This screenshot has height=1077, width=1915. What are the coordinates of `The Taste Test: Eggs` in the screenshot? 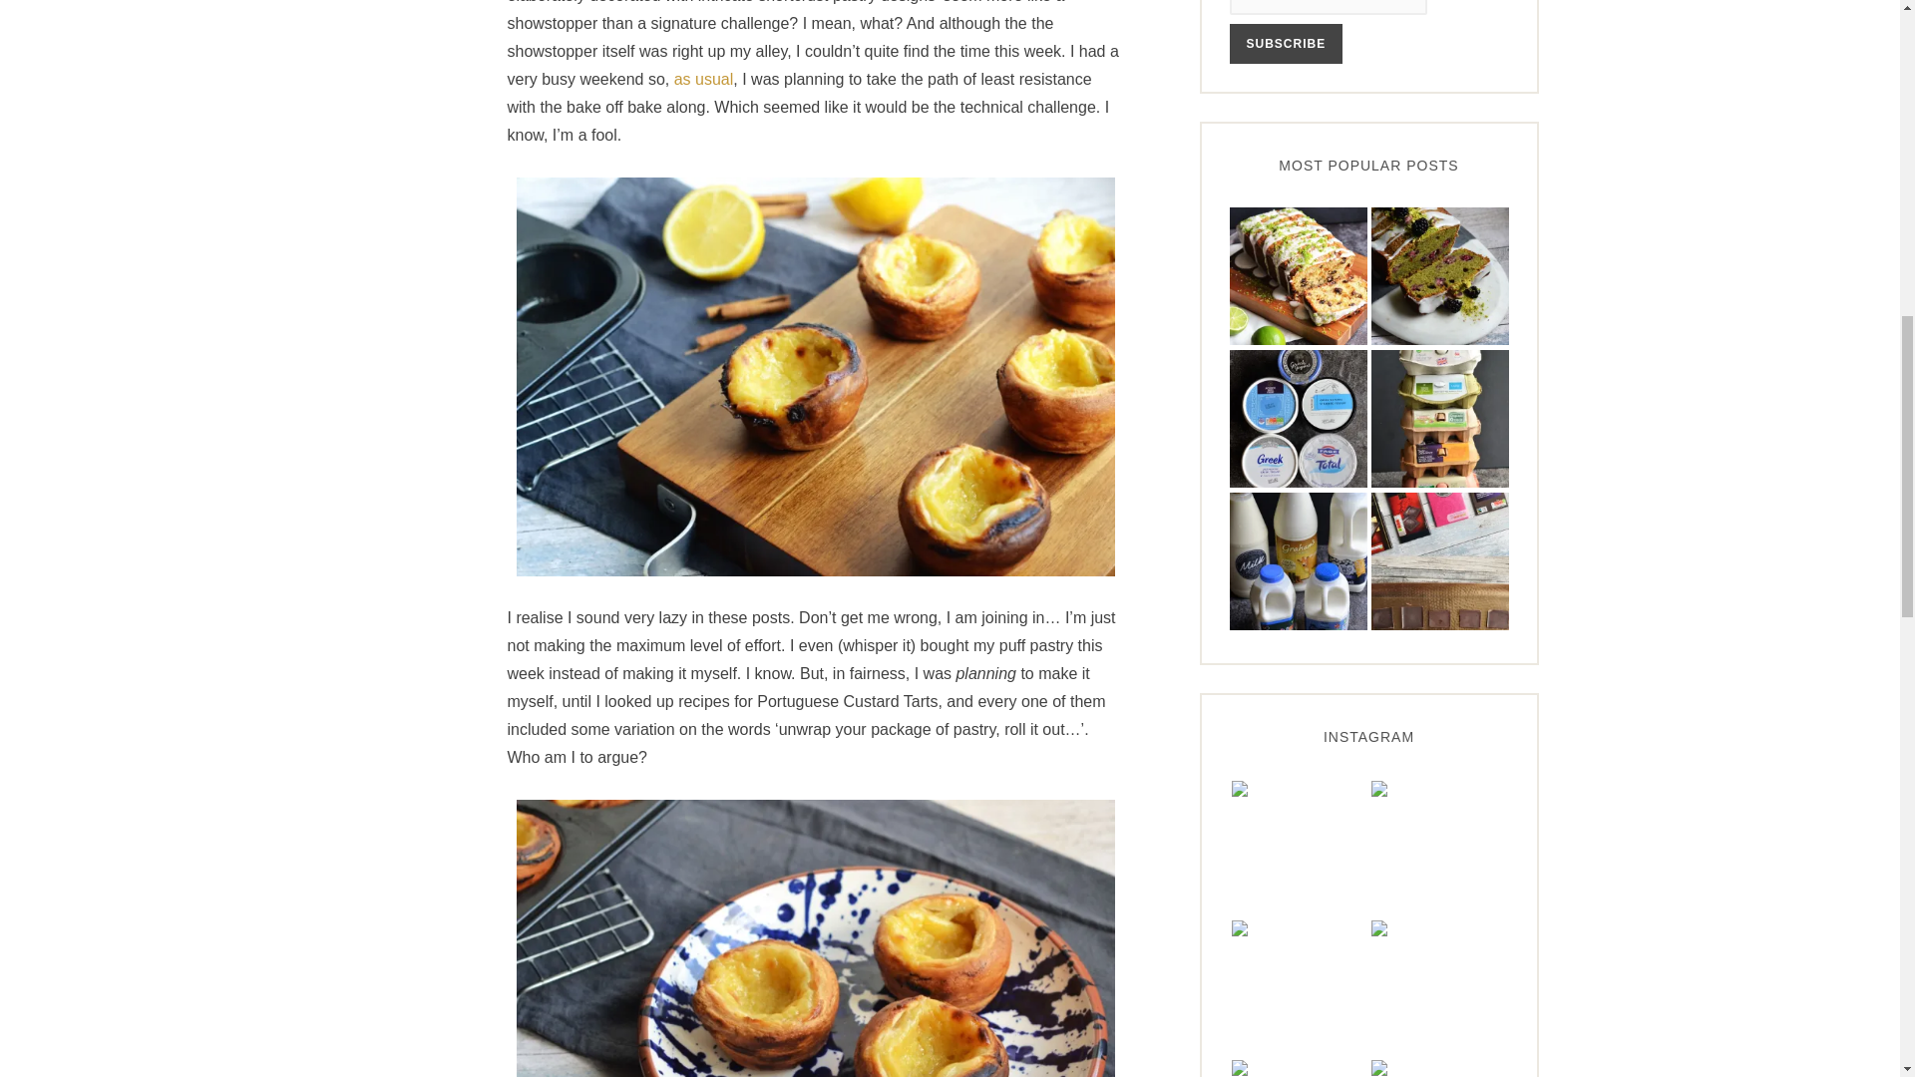 It's located at (1439, 419).